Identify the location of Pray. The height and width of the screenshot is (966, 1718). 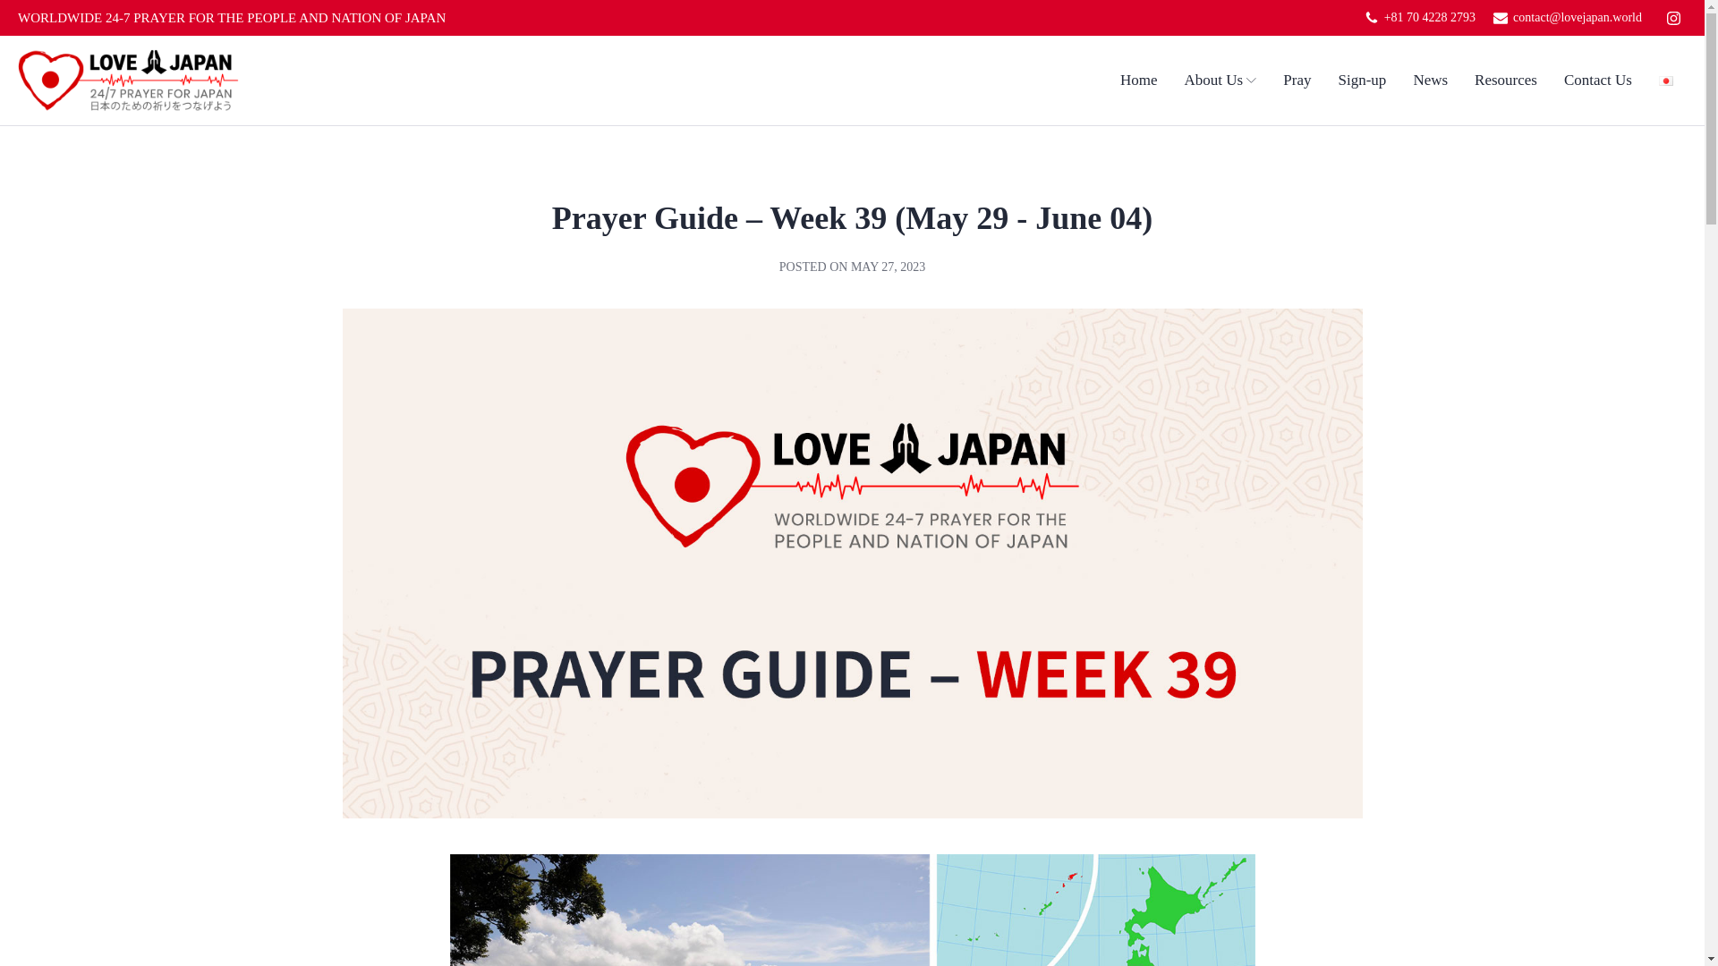
(1297, 79).